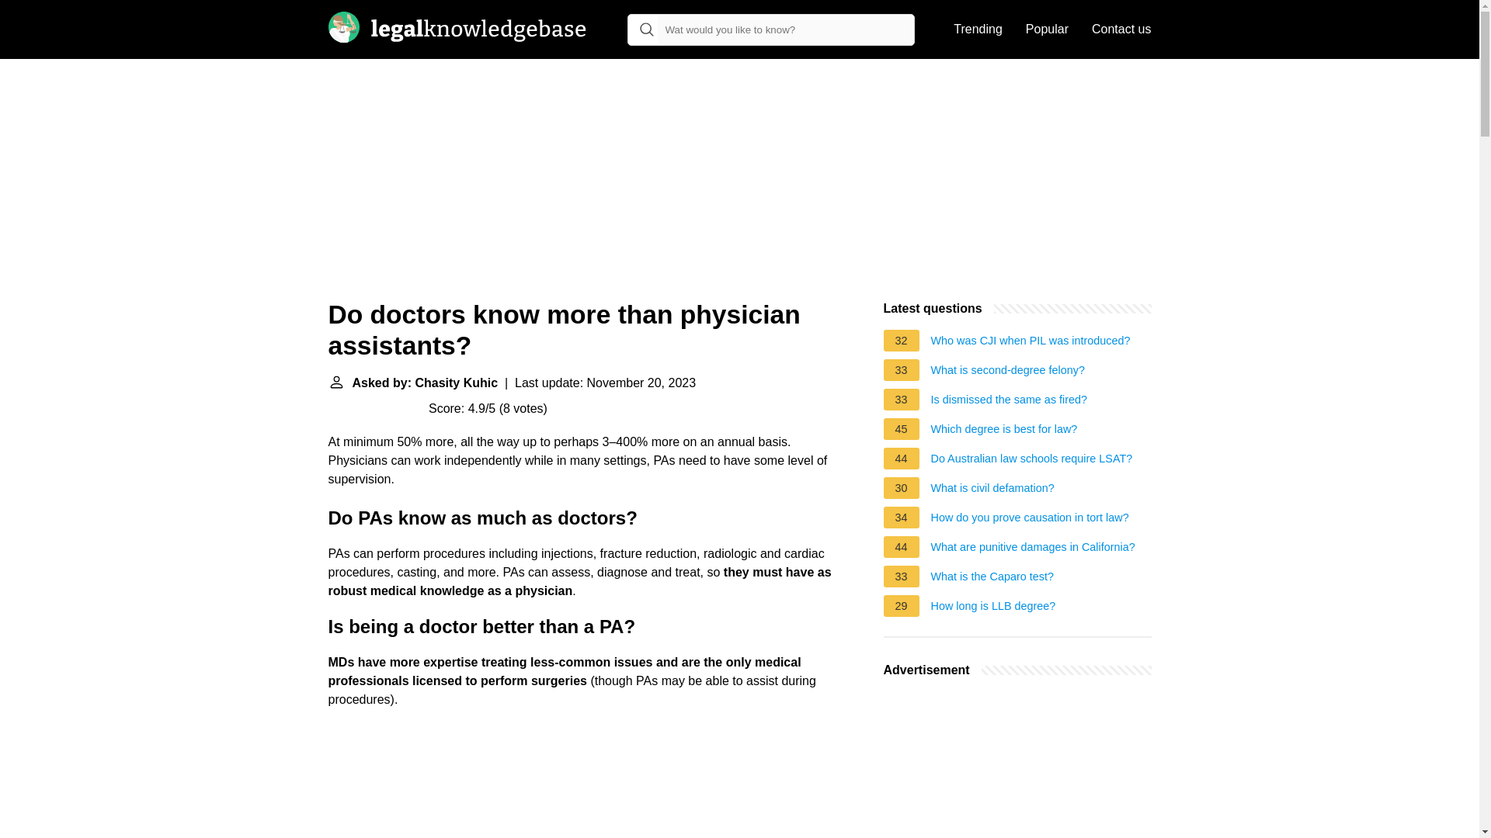  I want to click on What is second-degree felony?, so click(1008, 372).